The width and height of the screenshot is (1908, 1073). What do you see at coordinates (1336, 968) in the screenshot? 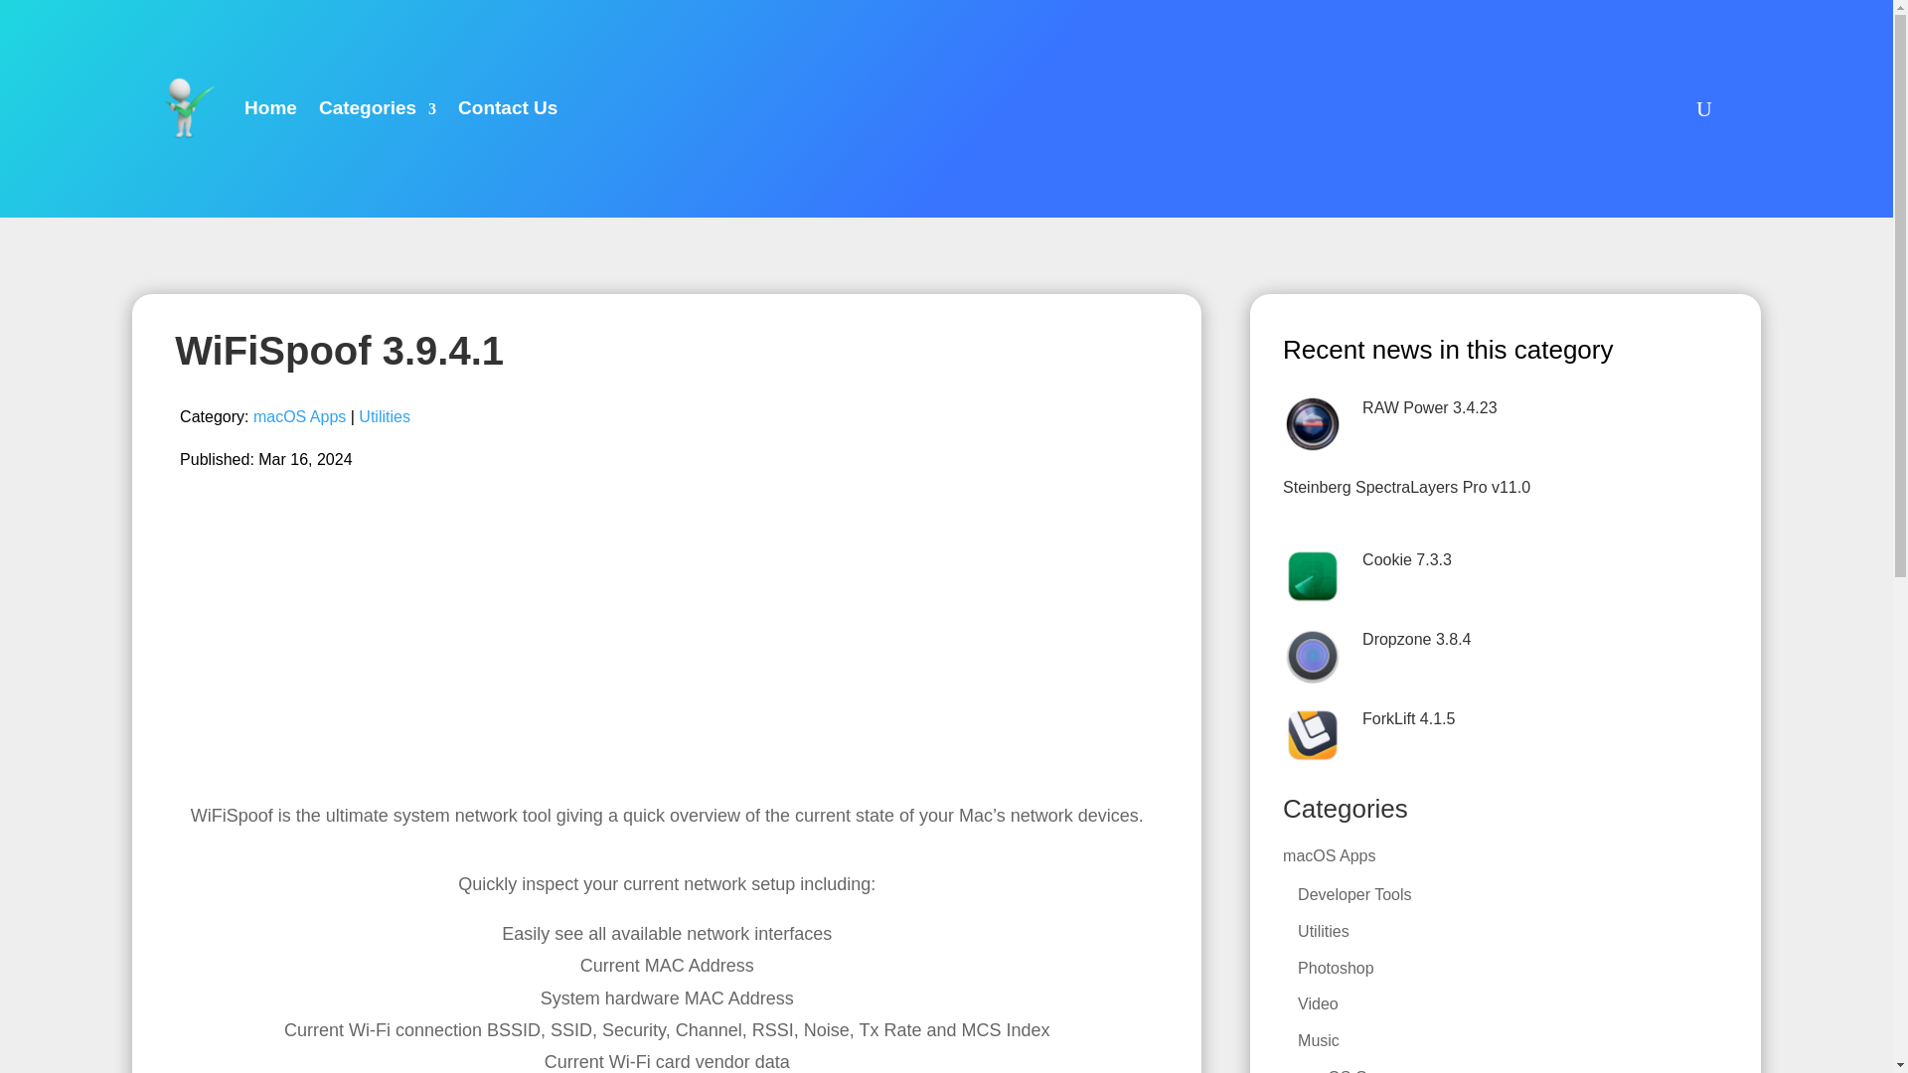
I see `Photoshop` at bounding box center [1336, 968].